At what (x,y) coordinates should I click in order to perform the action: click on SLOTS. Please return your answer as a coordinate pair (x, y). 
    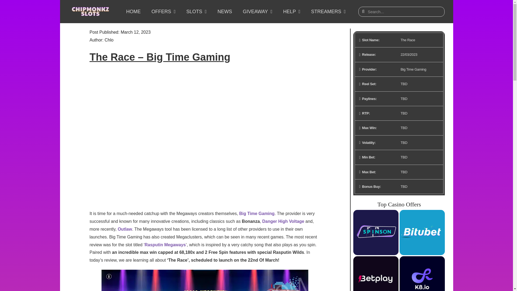
    Looking at the image, I should click on (197, 11).